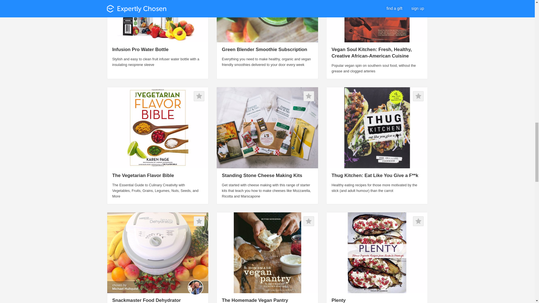 This screenshot has height=303, width=539. What do you see at coordinates (199, 96) in the screenshot?
I see `Add to my favorites` at bounding box center [199, 96].